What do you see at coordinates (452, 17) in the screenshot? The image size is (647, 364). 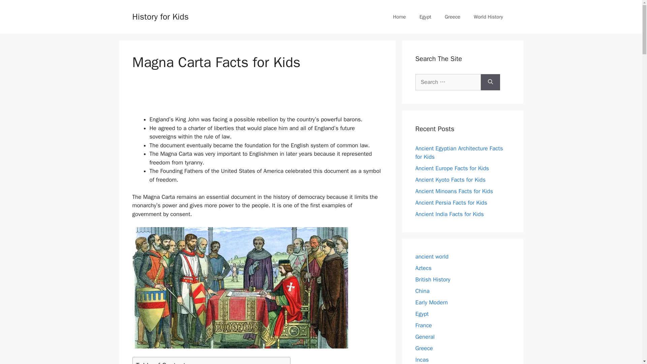 I see `Greece` at bounding box center [452, 17].